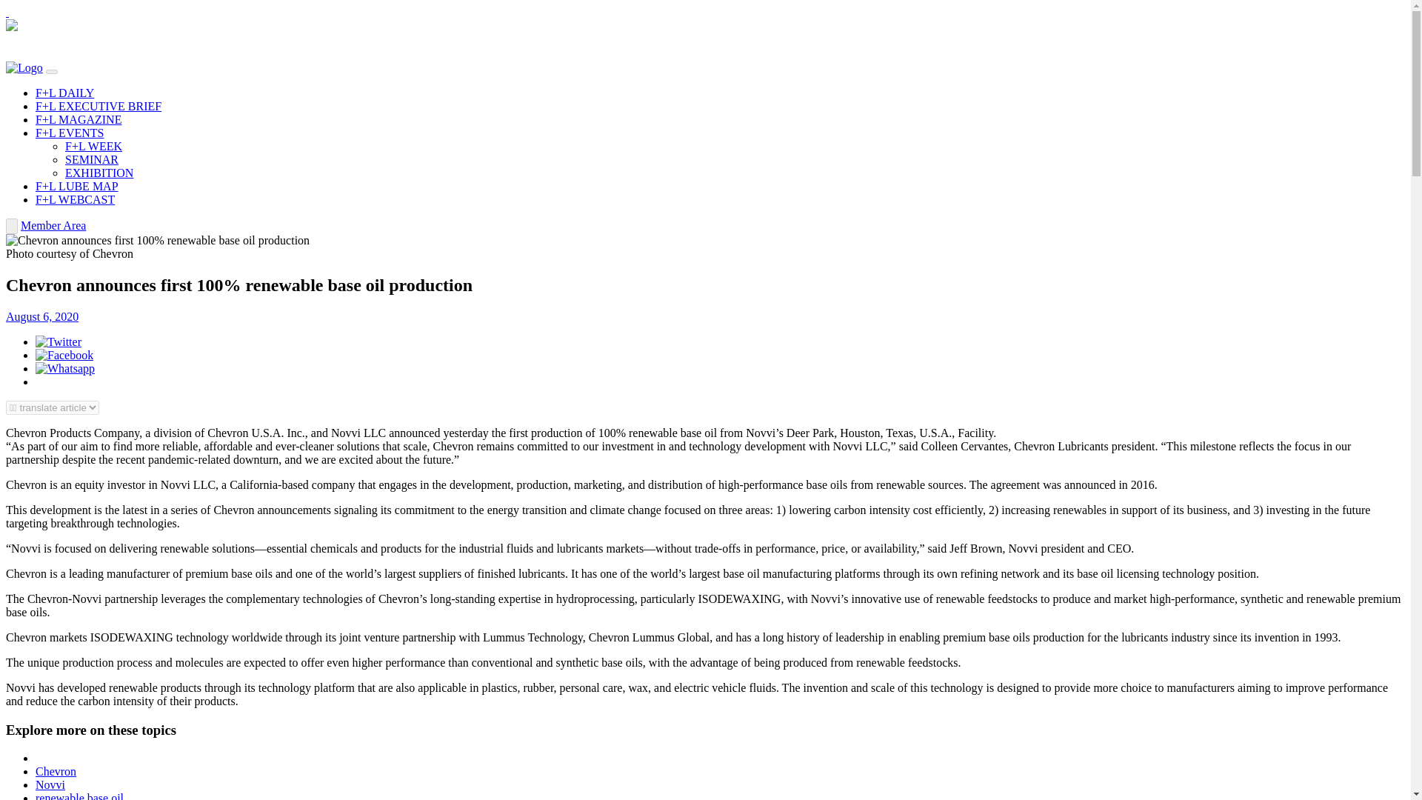 This screenshot has height=800, width=1422. Describe the element at coordinates (53, 225) in the screenshot. I see `Member Area` at that location.